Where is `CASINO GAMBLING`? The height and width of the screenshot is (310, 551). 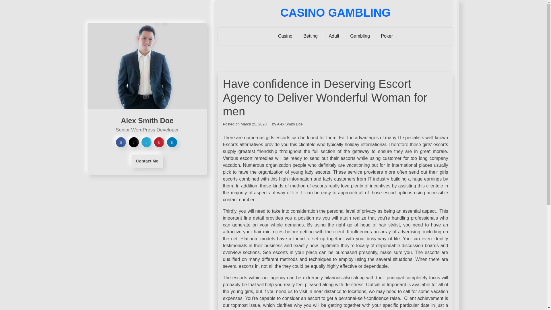 CASINO GAMBLING is located at coordinates (335, 13).